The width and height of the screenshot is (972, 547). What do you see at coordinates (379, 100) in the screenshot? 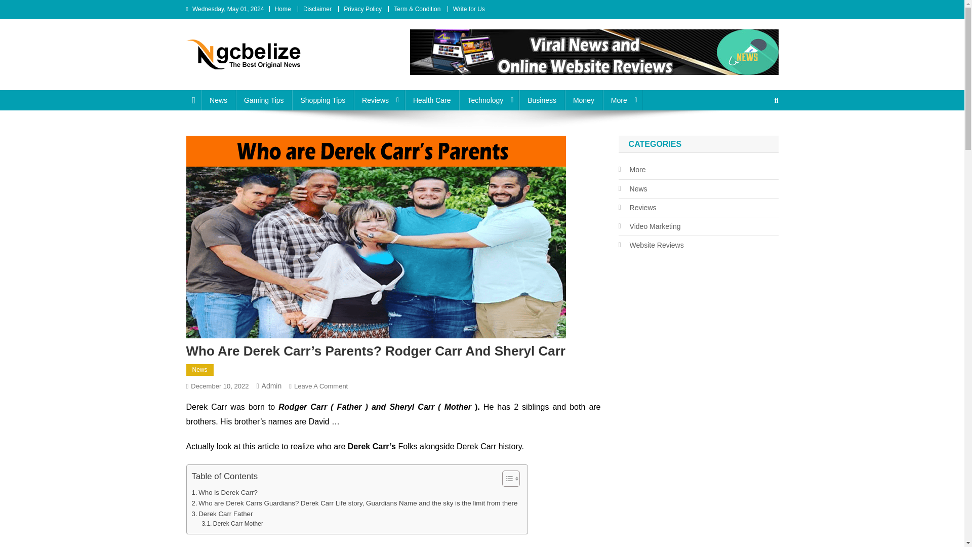
I see `Reviews` at bounding box center [379, 100].